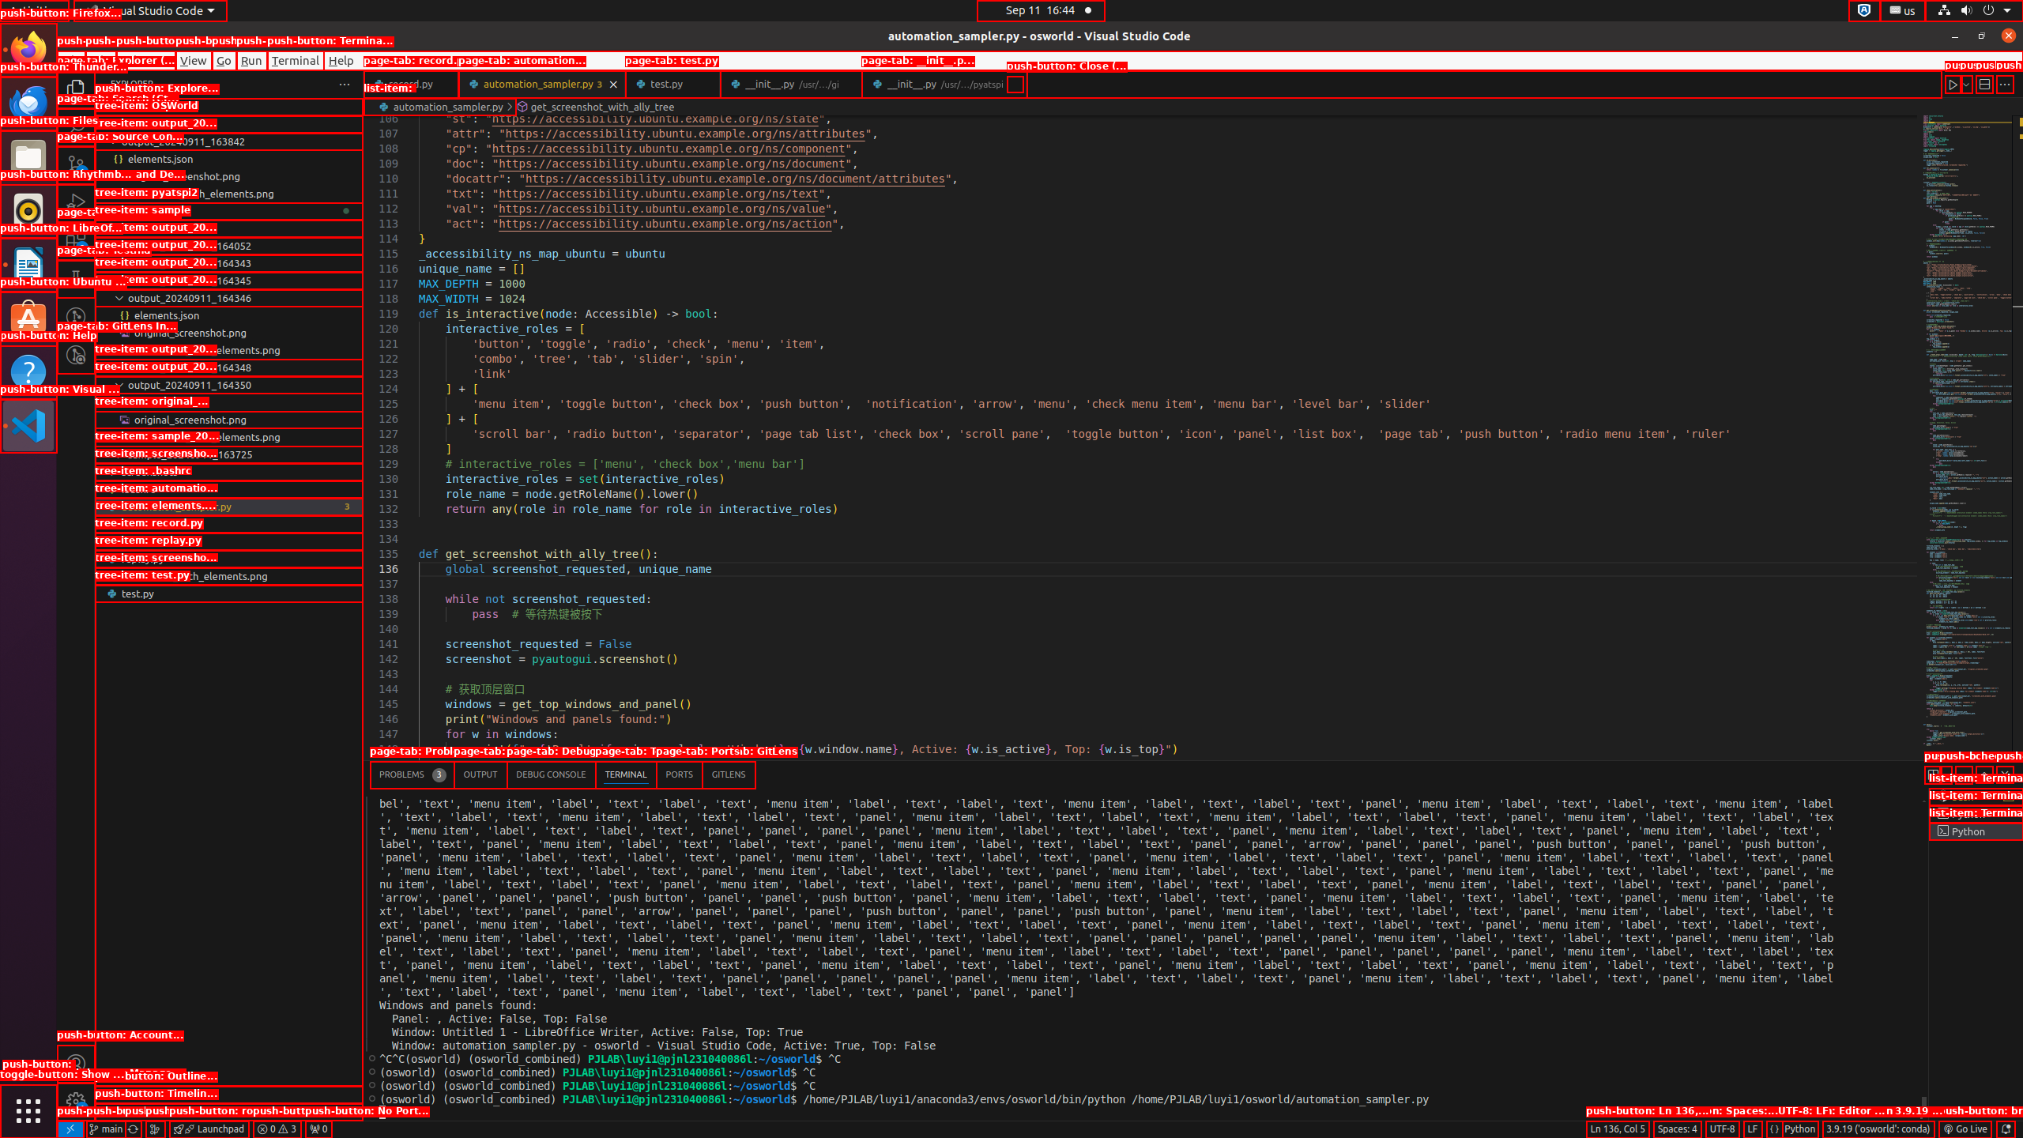  What do you see at coordinates (229, 281) in the screenshot?
I see `output_20240911_164345` at bounding box center [229, 281].